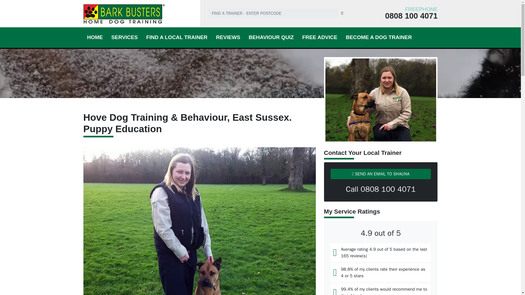 Image resolution: width=525 pixels, height=295 pixels. I want to click on FREE ADVICE, so click(319, 37).